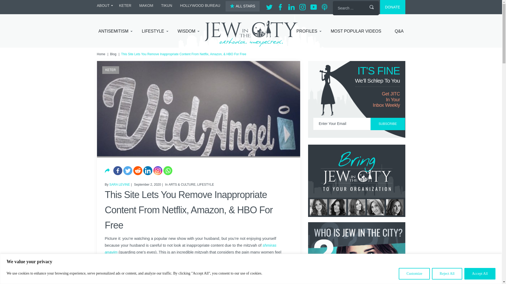  What do you see at coordinates (158, 170) in the screenshot?
I see `Instagram` at bounding box center [158, 170].